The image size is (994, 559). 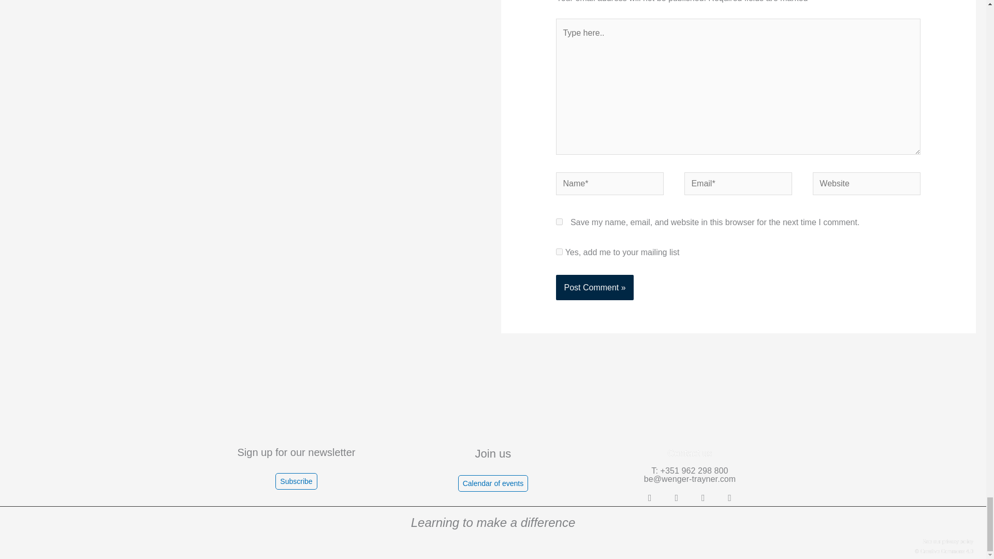 I want to click on yes, so click(x=559, y=222).